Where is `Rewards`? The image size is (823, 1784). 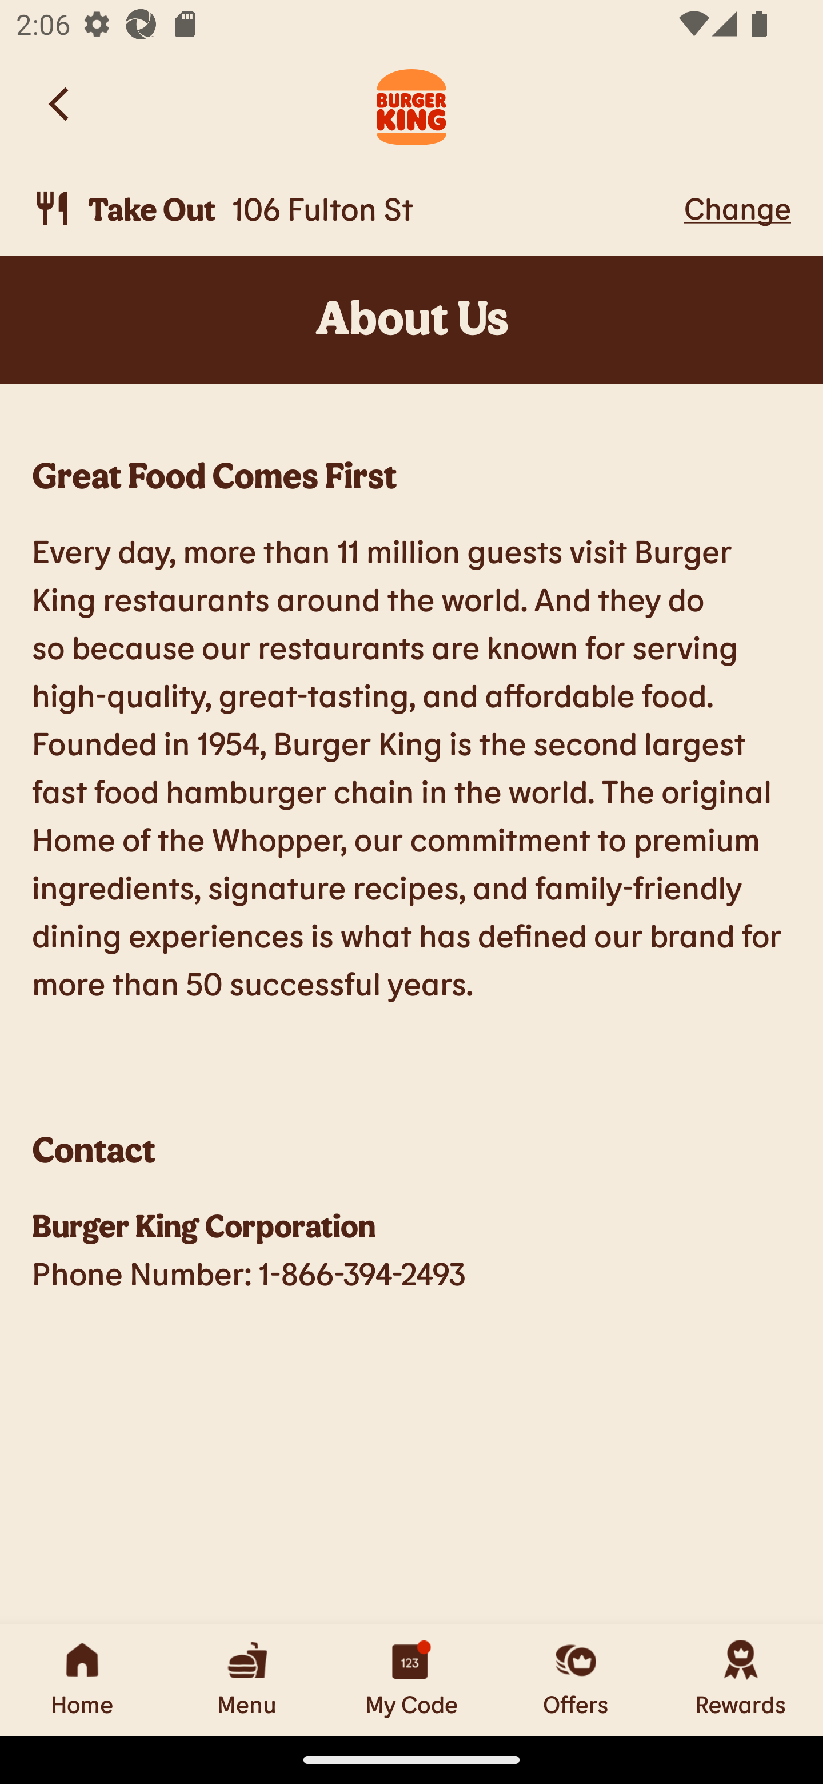 Rewards is located at coordinates (741, 1679).